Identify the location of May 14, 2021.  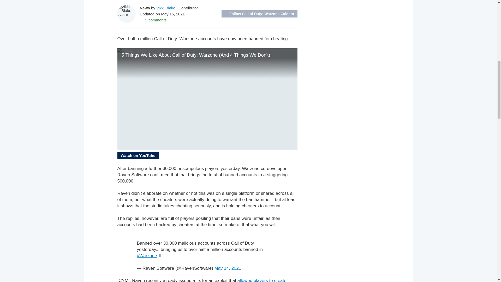
(228, 268).